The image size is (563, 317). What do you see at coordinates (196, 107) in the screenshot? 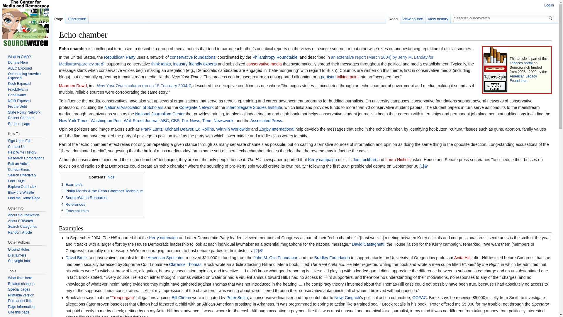
I see `Collegiate Network` at bounding box center [196, 107].